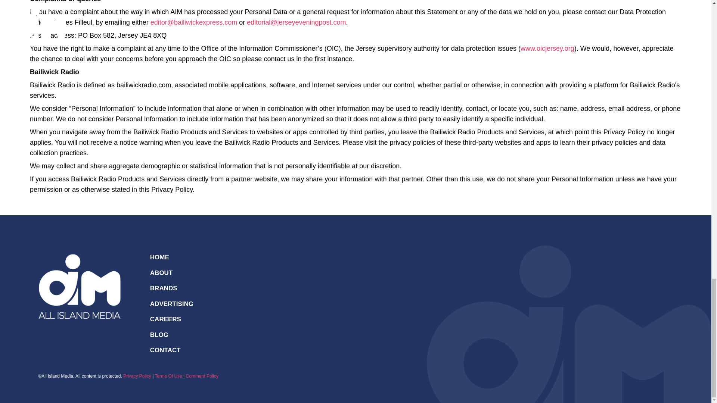 The height and width of the screenshot is (403, 717). Describe the element at coordinates (202, 376) in the screenshot. I see `Comment Policy` at that location.